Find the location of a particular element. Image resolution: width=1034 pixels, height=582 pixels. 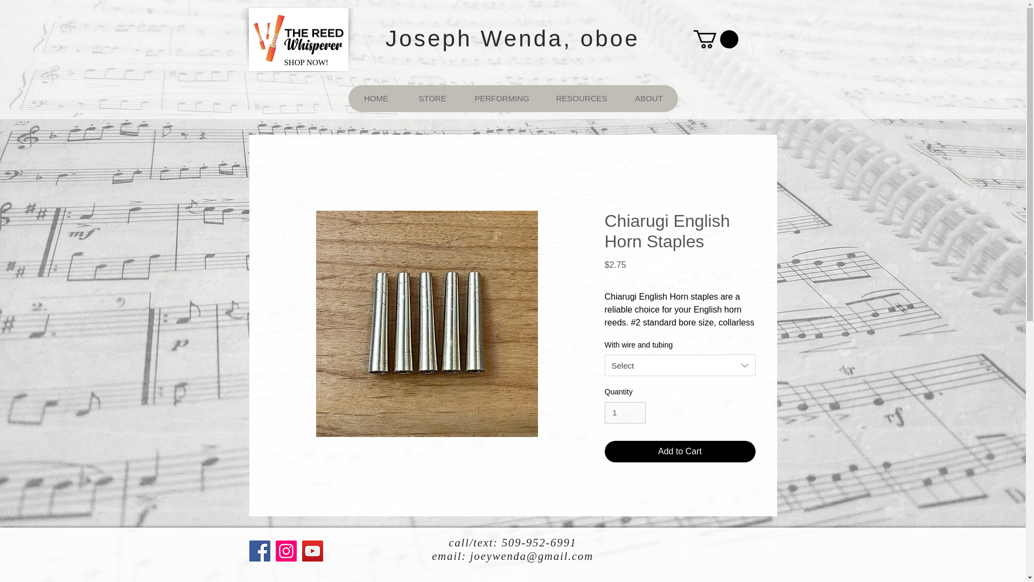

Select is located at coordinates (679, 365).